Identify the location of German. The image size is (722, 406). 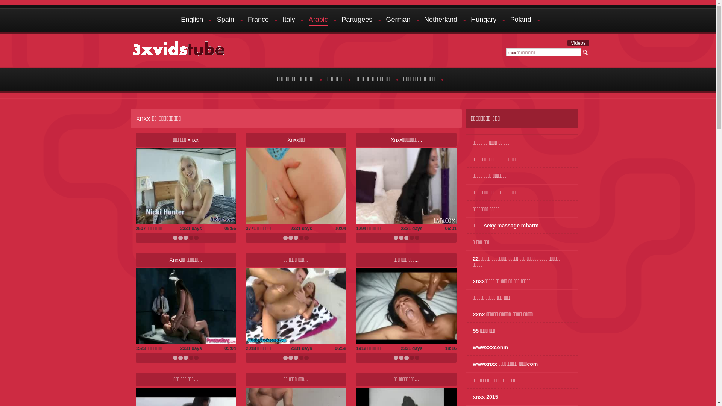
(399, 20).